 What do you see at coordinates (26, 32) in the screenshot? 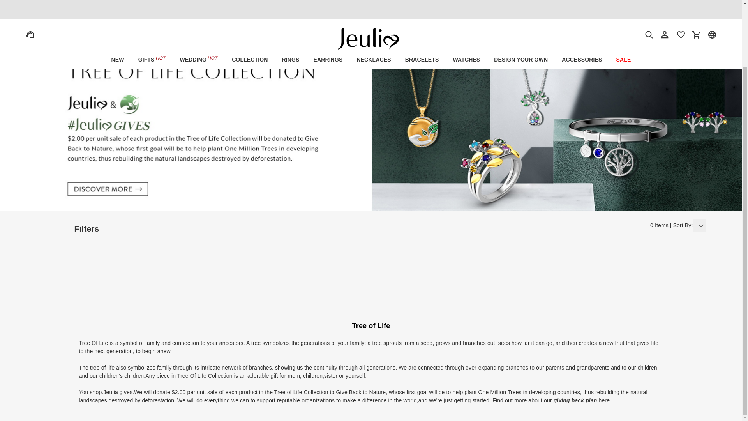
I see `Home` at bounding box center [26, 32].